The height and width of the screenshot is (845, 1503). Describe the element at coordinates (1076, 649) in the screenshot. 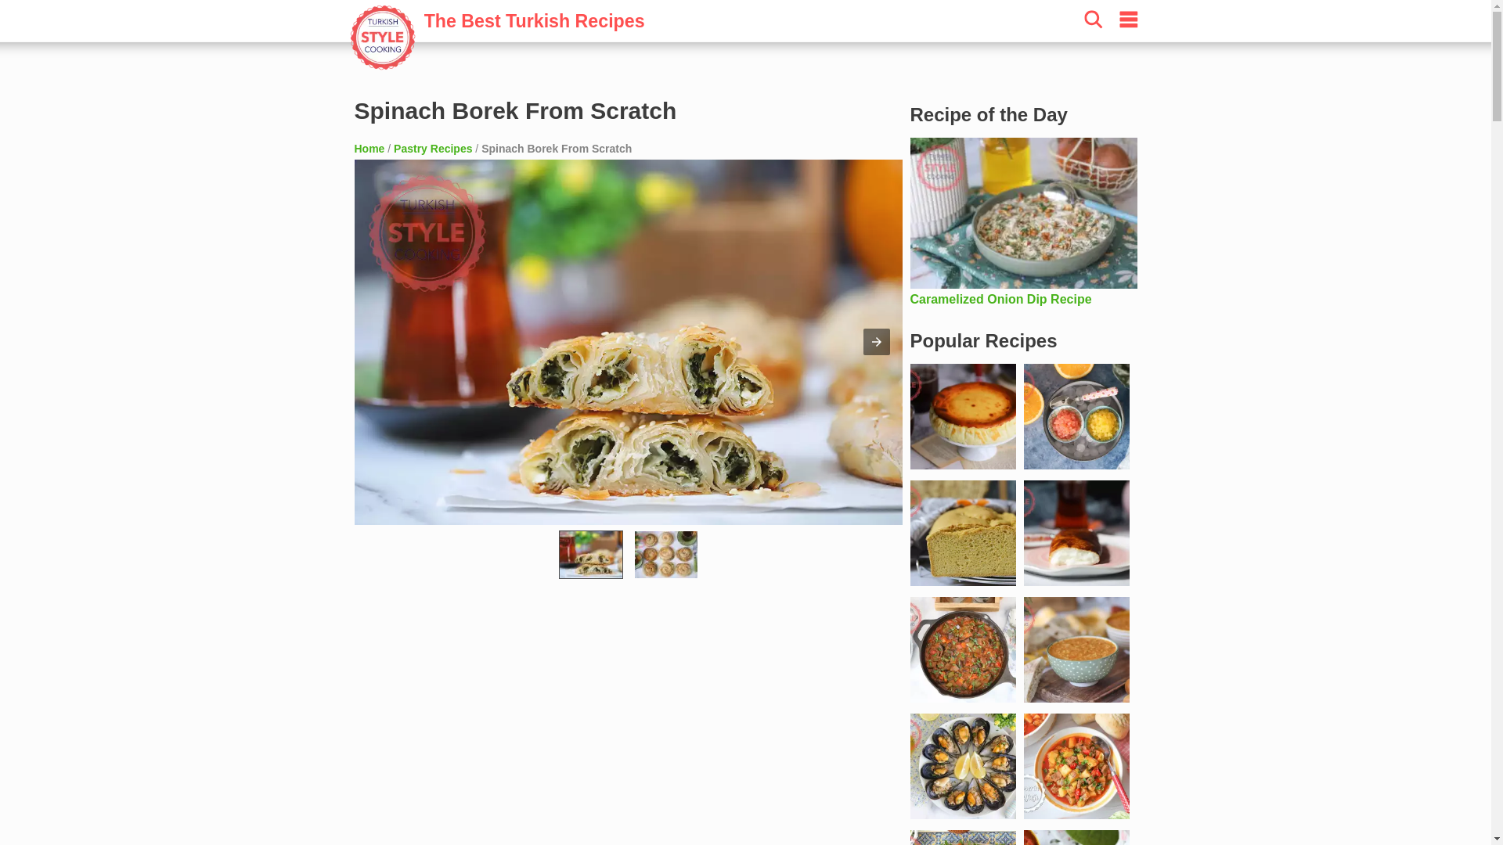

I see `Ezogelin Soup Recipe` at that location.